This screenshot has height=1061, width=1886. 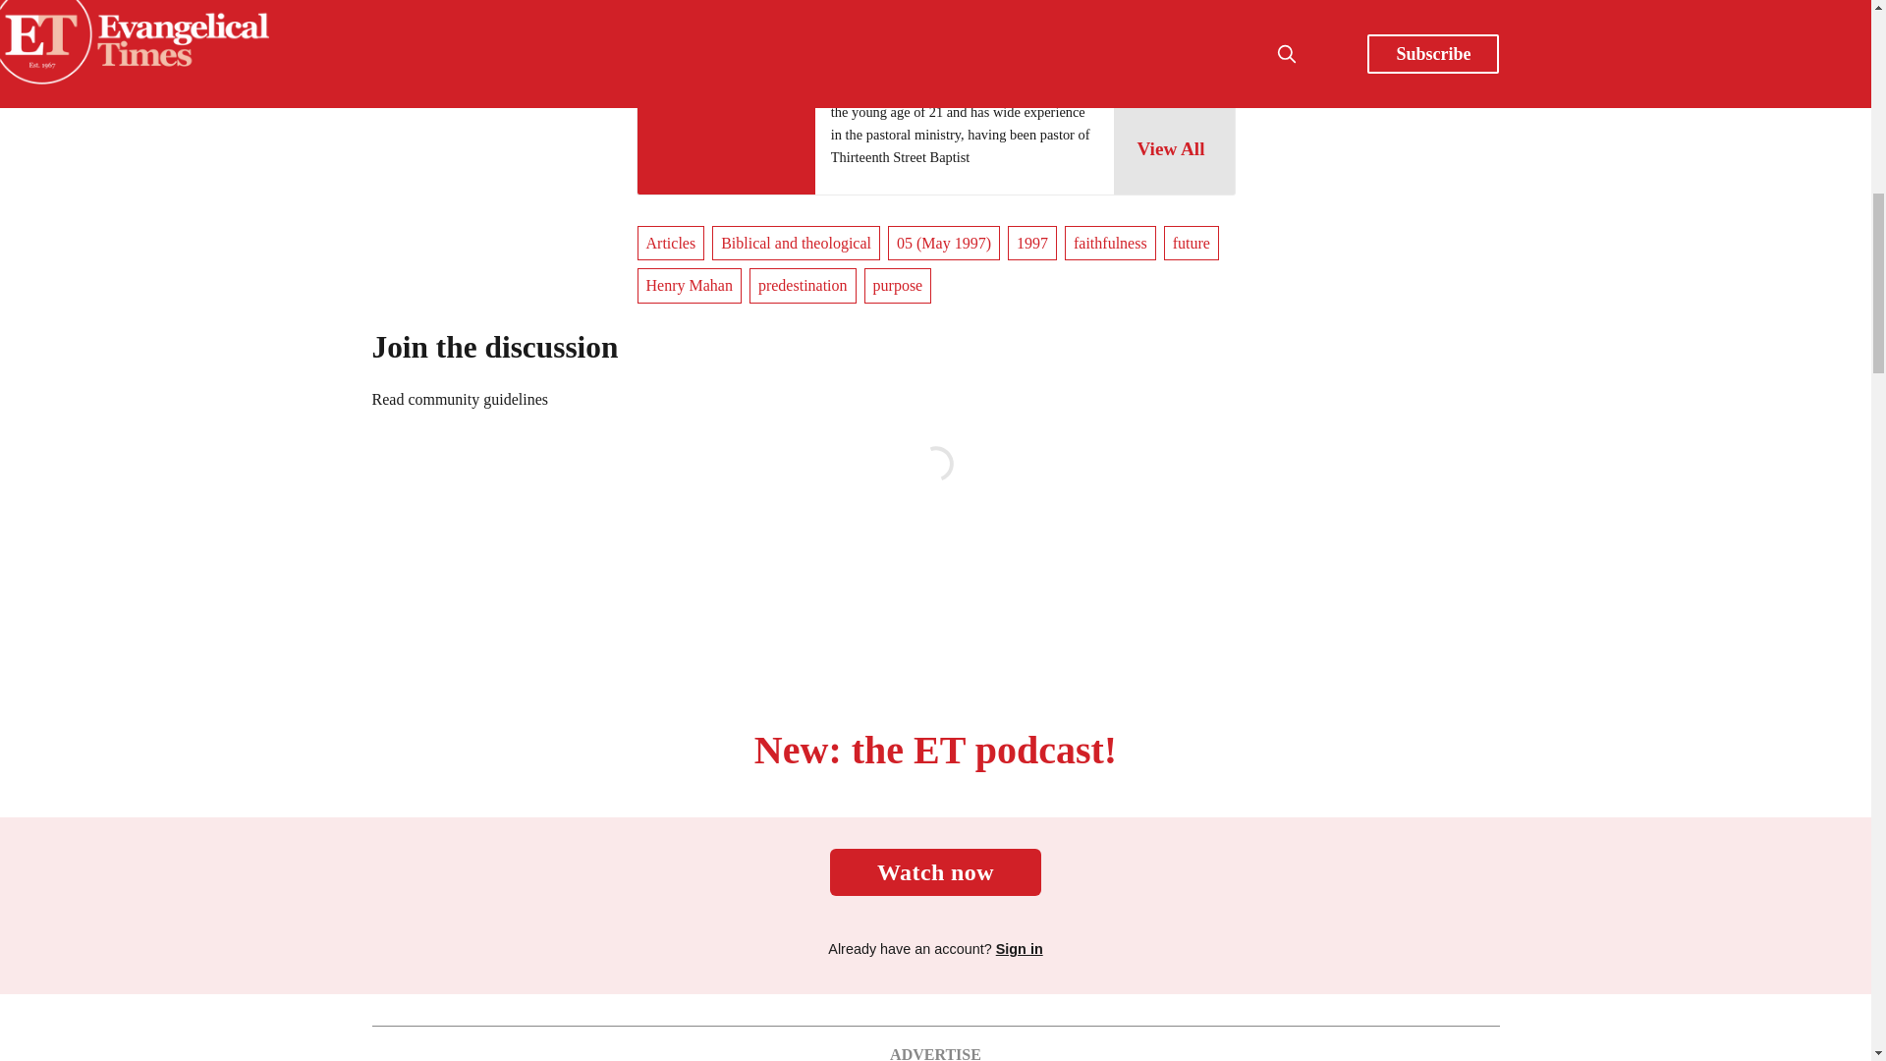 I want to click on View All, so click(x=1173, y=149).